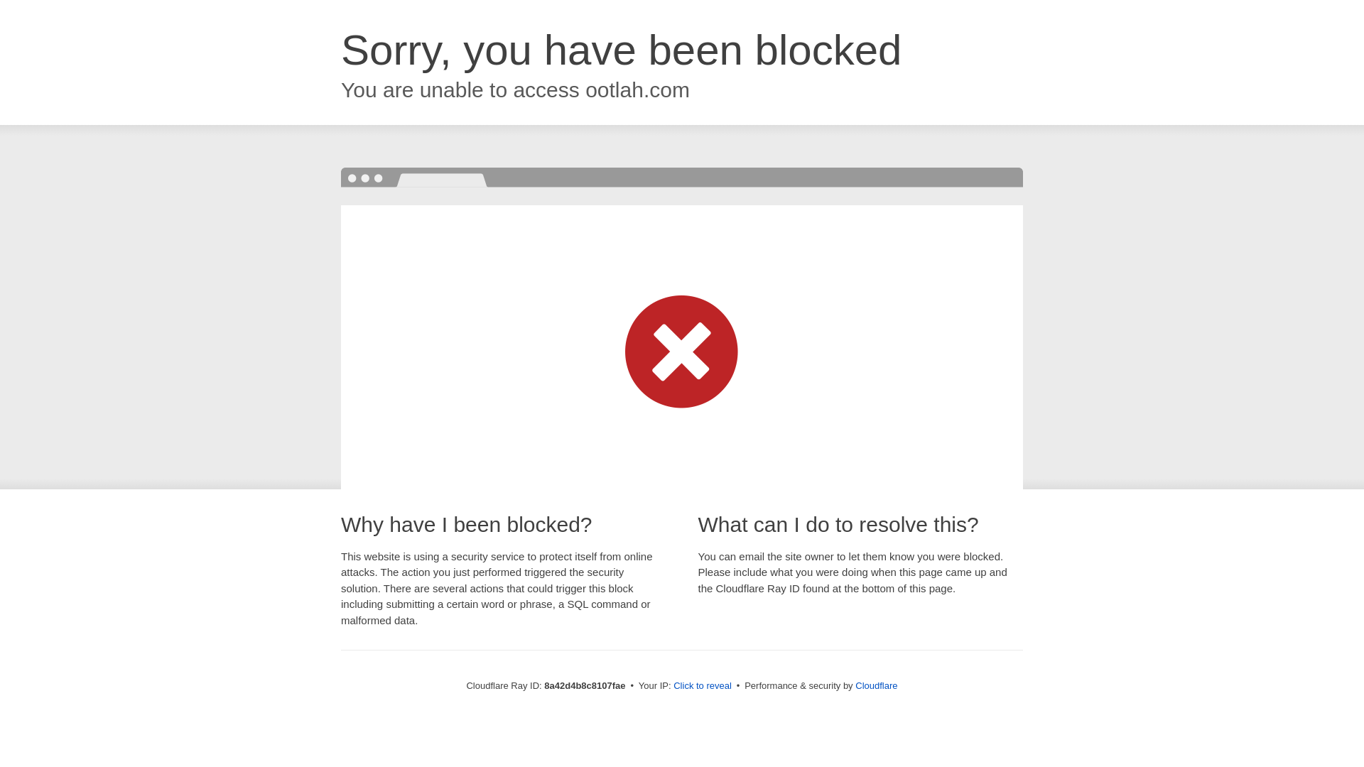 The image size is (1364, 767). I want to click on Click to reveal, so click(702, 686).